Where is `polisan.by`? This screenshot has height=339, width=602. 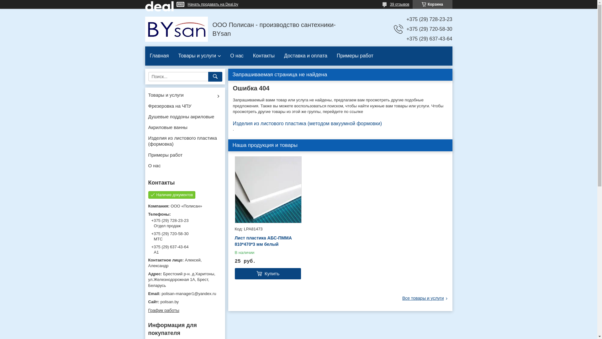 polisan.by is located at coordinates (185, 302).